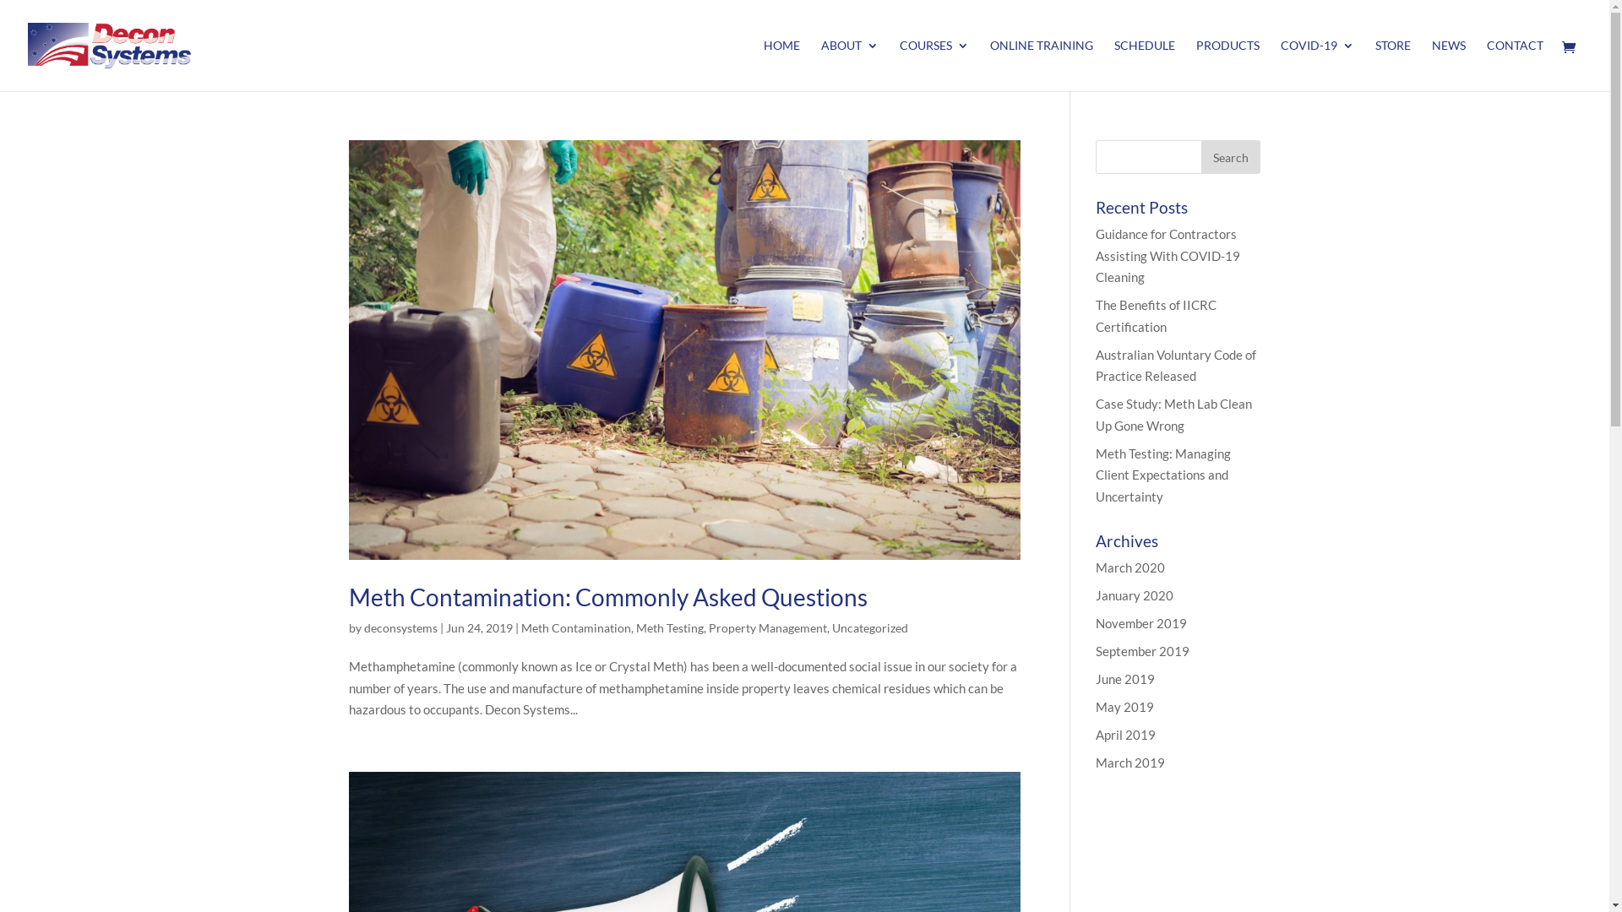 Image resolution: width=1622 pixels, height=912 pixels. Describe the element at coordinates (1135, 595) in the screenshot. I see `January 2020` at that location.